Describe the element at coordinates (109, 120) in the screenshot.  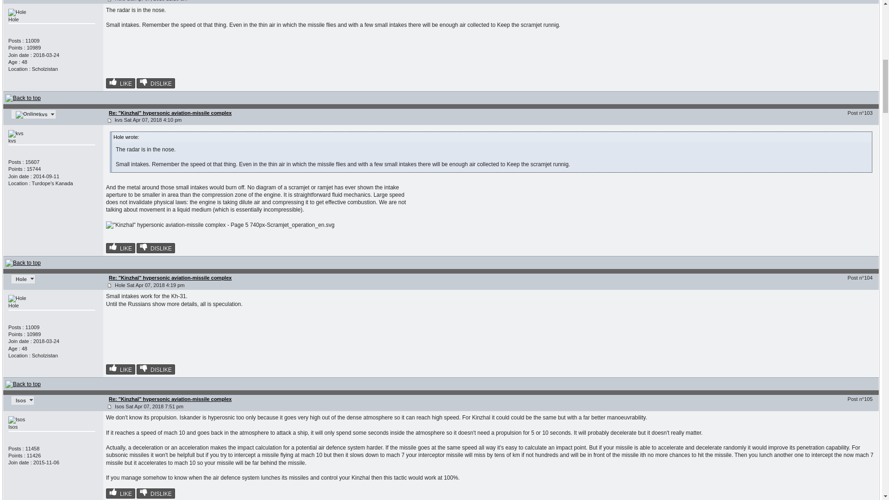
I see `Post` at that location.